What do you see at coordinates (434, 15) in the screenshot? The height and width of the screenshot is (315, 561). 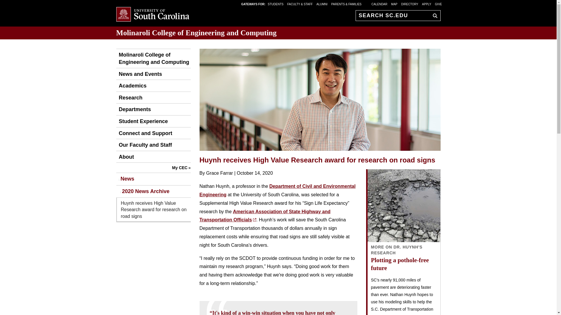 I see `GO` at bounding box center [434, 15].